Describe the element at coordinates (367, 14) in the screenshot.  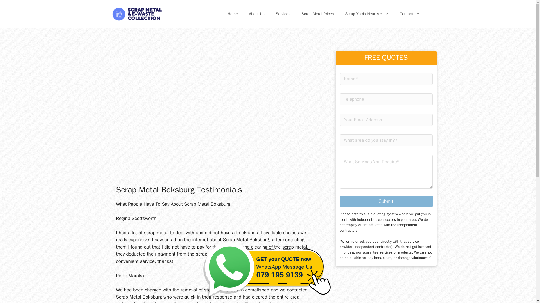
I see `Scrap Yards Near Me` at that location.